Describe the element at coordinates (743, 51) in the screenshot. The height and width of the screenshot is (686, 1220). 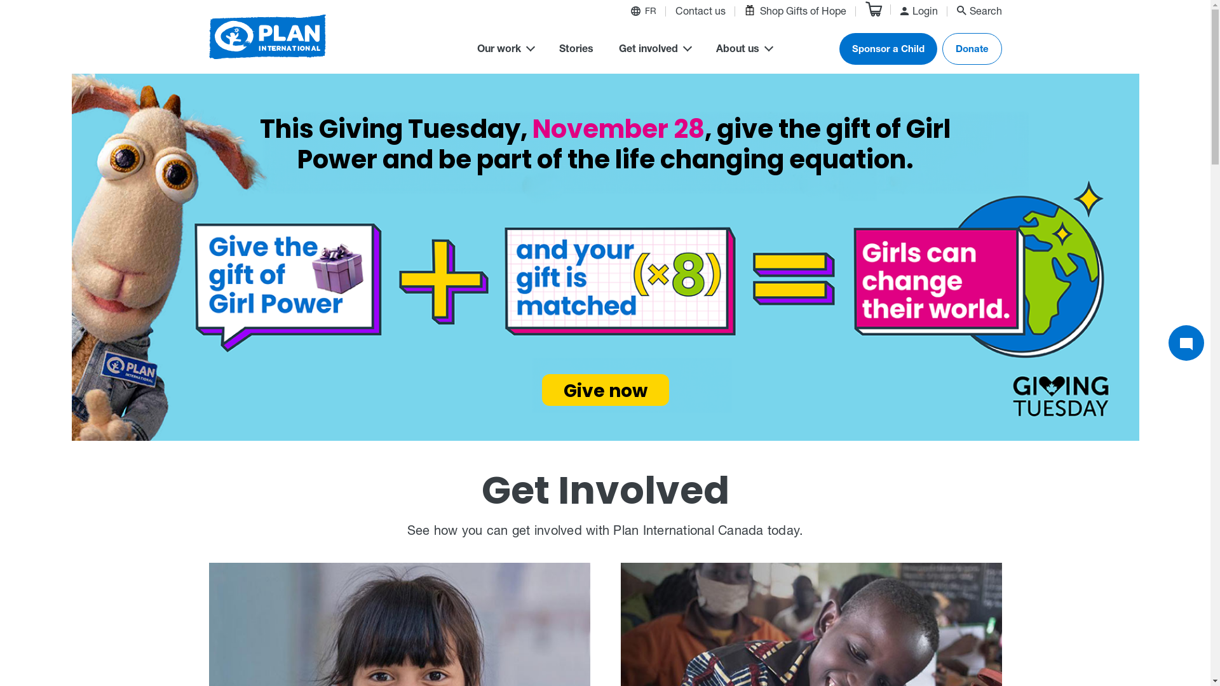
I see `About us` at that location.